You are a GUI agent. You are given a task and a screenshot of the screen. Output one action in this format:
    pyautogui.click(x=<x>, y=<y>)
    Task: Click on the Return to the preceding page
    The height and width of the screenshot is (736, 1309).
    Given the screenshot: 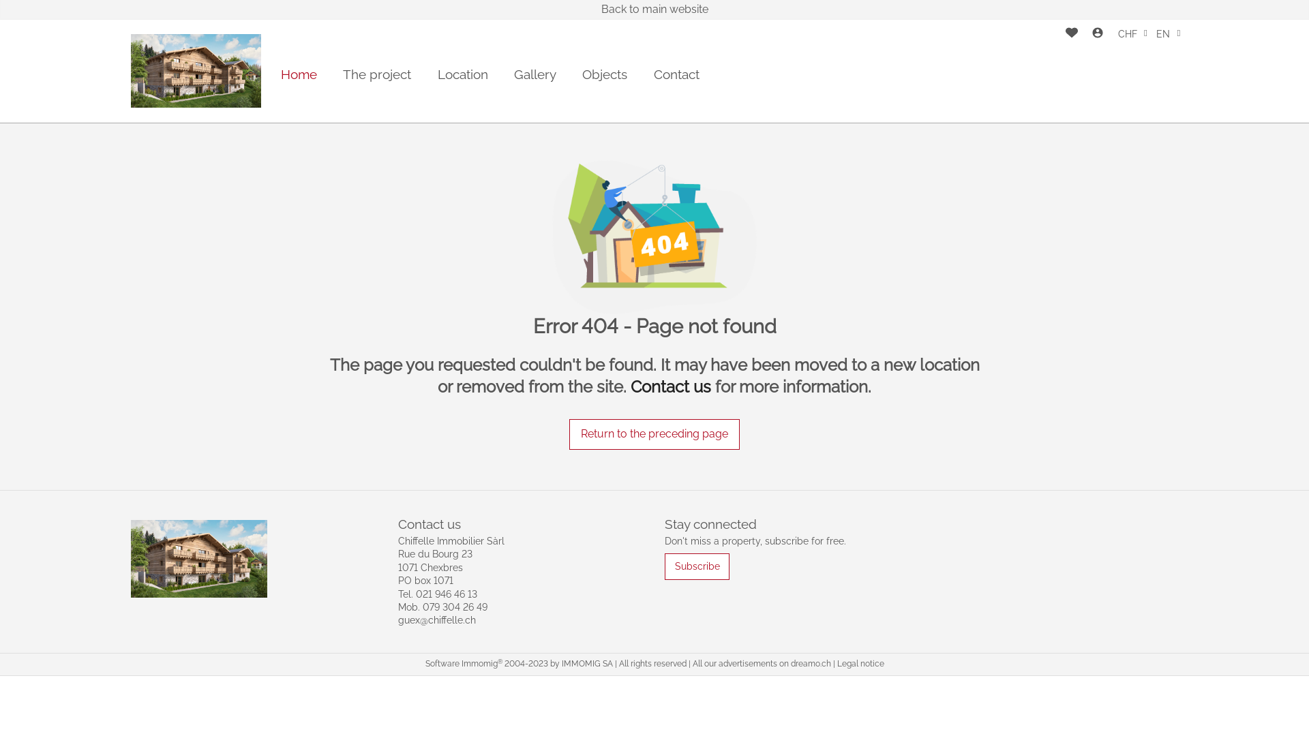 What is the action you would take?
    pyautogui.click(x=654, y=435)
    